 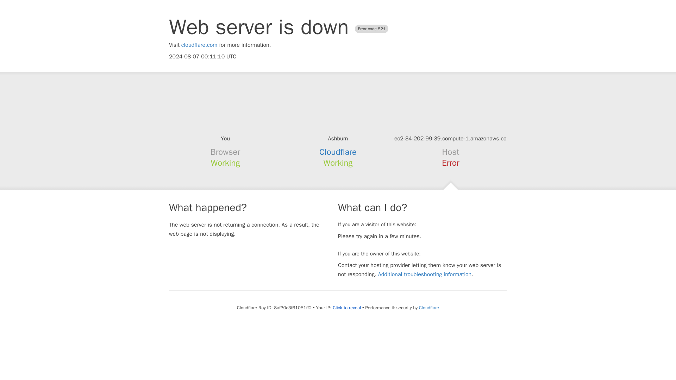 What do you see at coordinates (429, 308) in the screenshot?
I see `Cloudflare` at bounding box center [429, 308].